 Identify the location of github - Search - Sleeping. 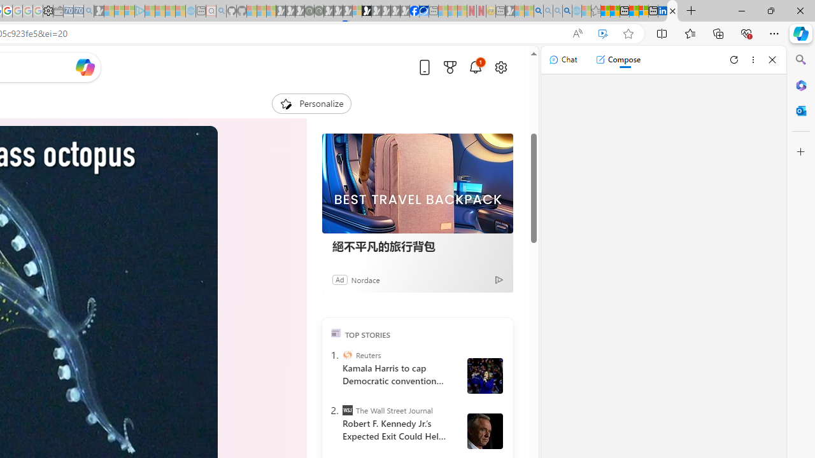
(221, 11).